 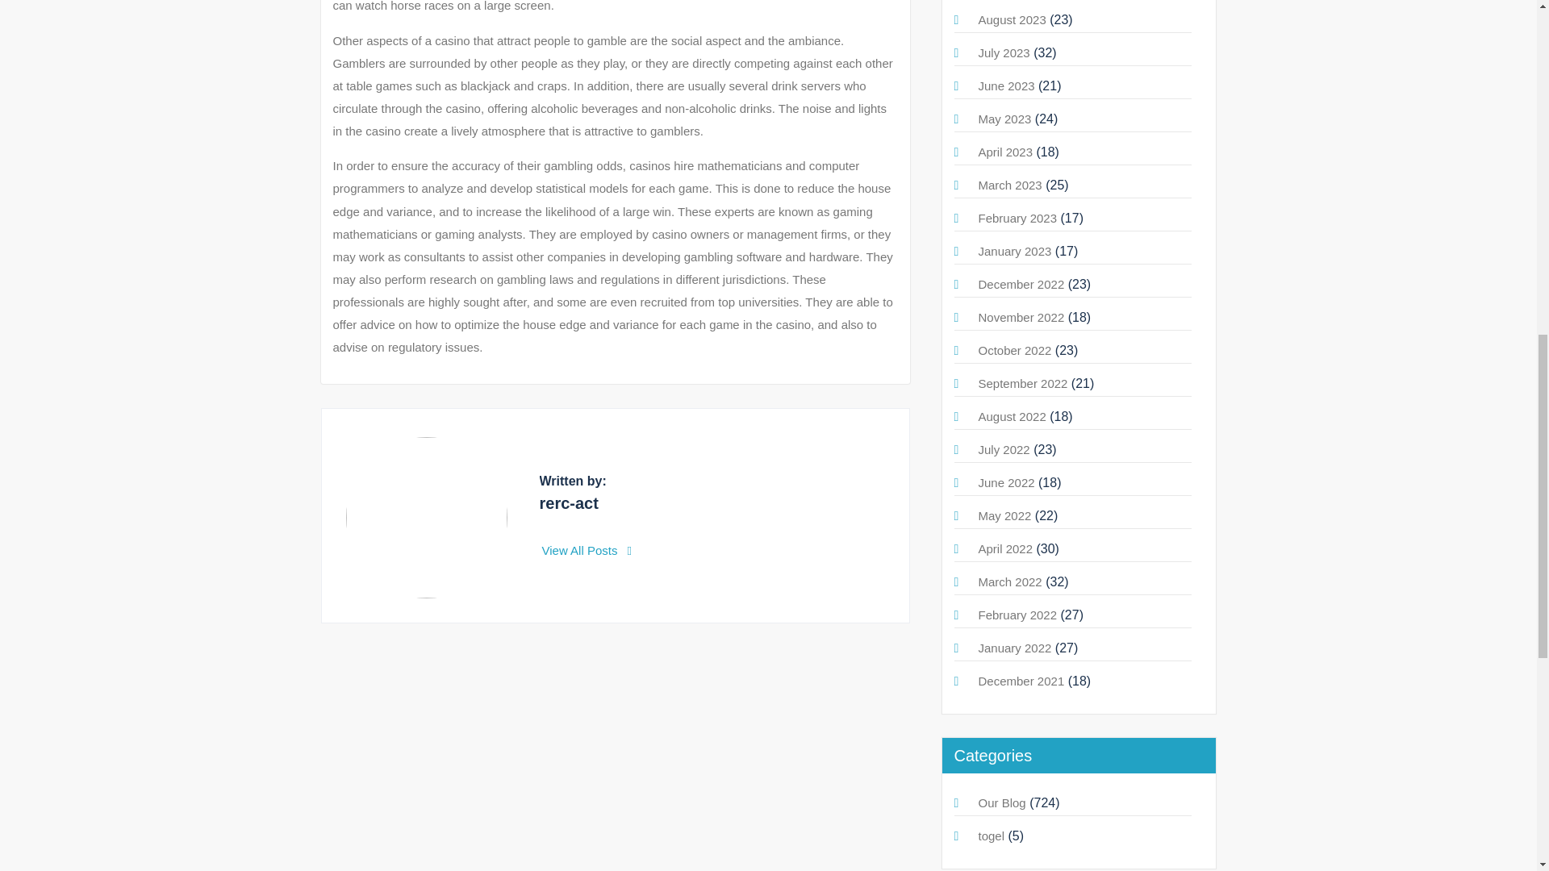 I want to click on April 2022, so click(x=1005, y=548).